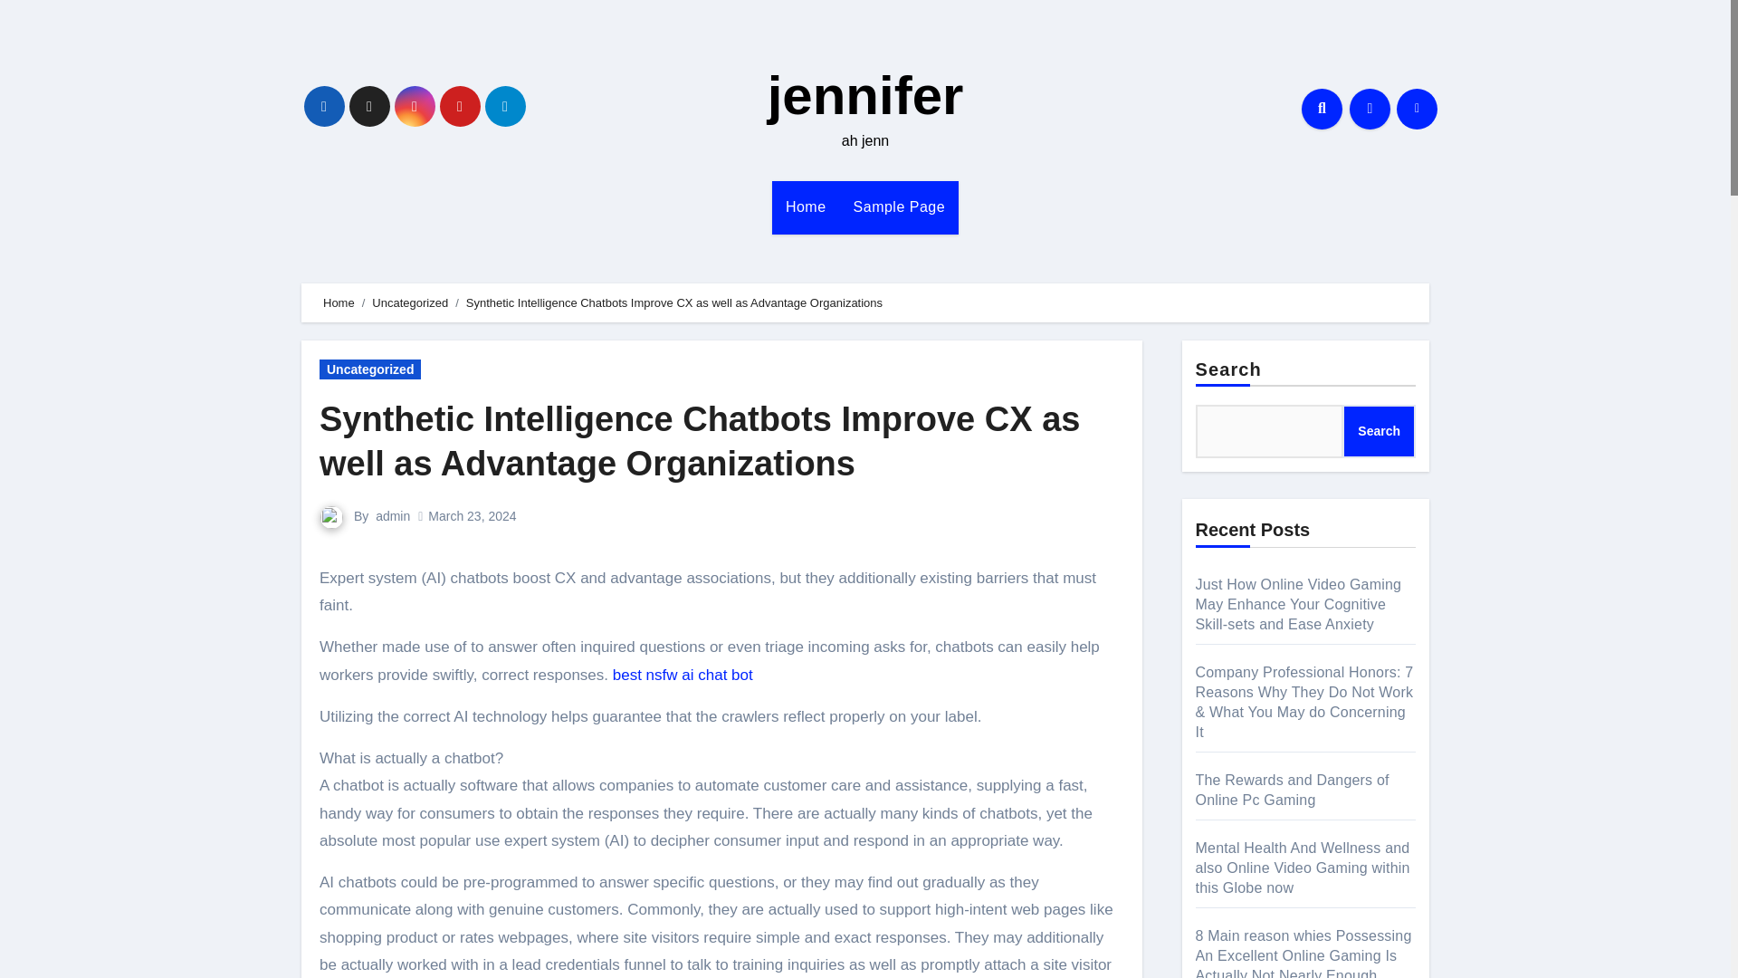  I want to click on jennifer, so click(865, 96).